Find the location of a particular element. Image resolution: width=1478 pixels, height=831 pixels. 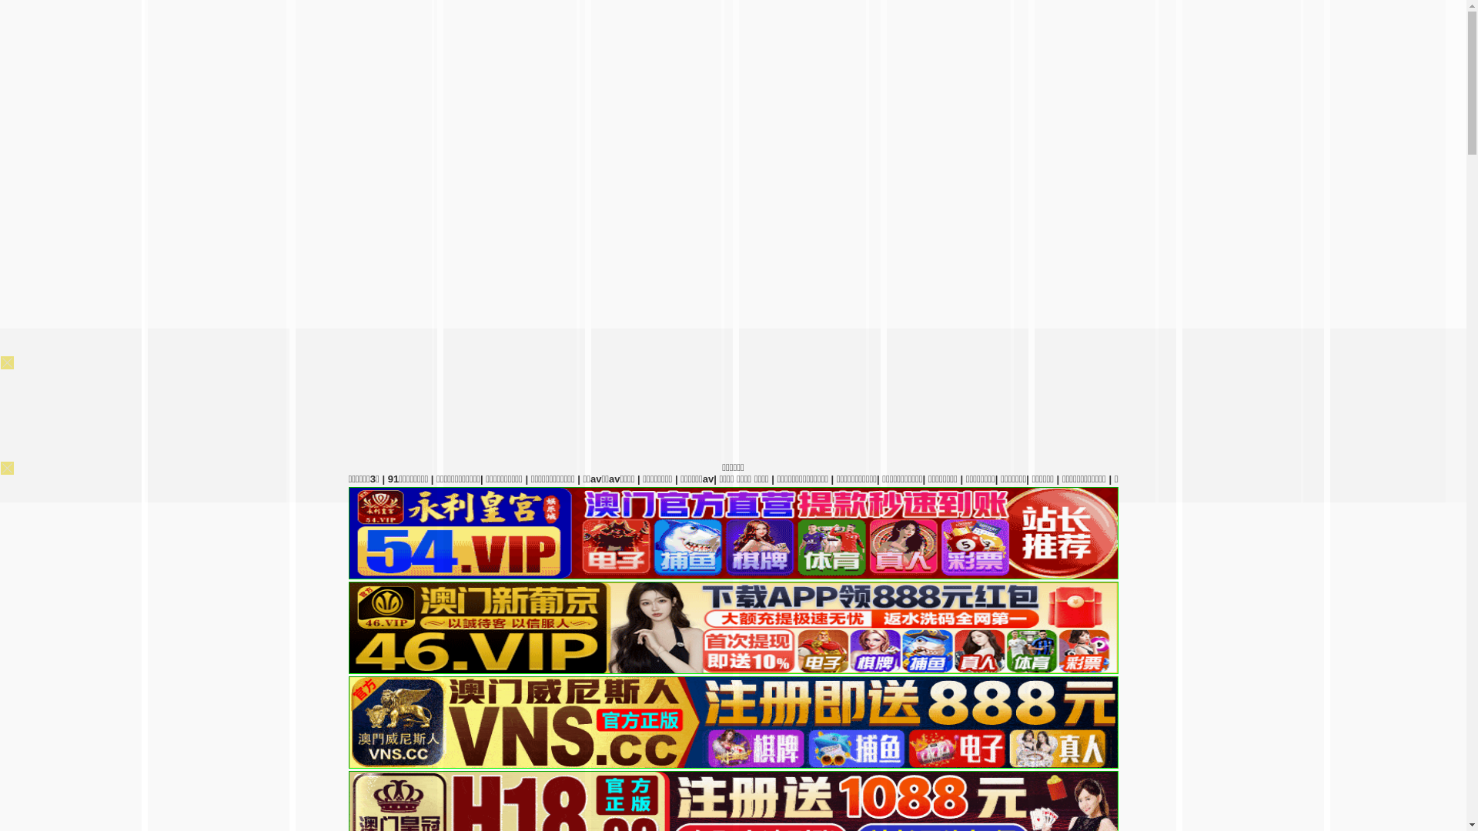

| is located at coordinates (1306, 479).